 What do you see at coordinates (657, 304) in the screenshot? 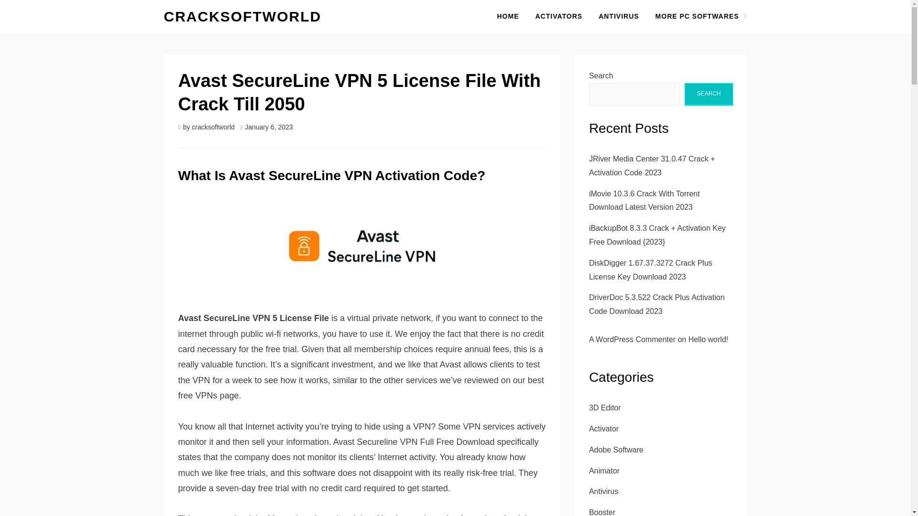
I see `DriverDoc 5.3.522 Crack Plus Activation Code Download 2023` at bounding box center [657, 304].